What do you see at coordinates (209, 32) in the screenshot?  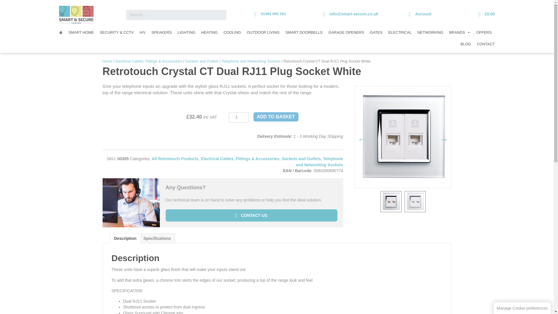 I see `HEATING` at bounding box center [209, 32].